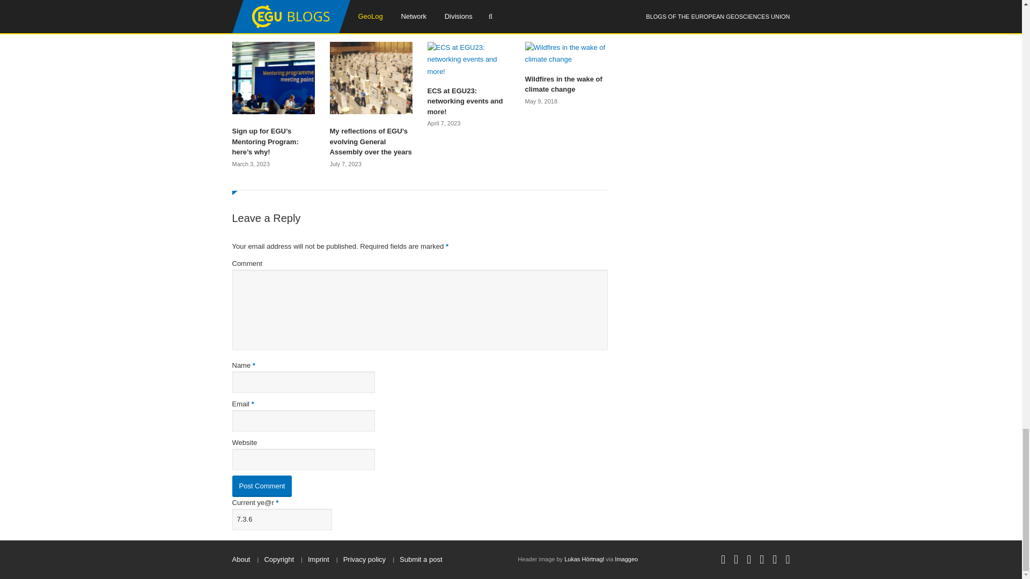 The height and width of the screenshot is (579, 1030). What do you see at coordinates (262, 486) in the screenshot?
I see `Post Comment` at bounding box center [262, 486].